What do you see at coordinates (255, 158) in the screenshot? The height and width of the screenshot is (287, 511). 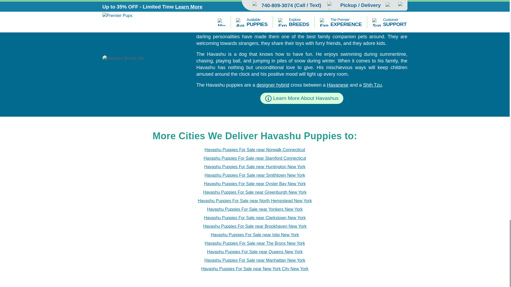 I see `Havashu Puppies For Sale near Stamford Connecticut` at bounding box center [255, 158].